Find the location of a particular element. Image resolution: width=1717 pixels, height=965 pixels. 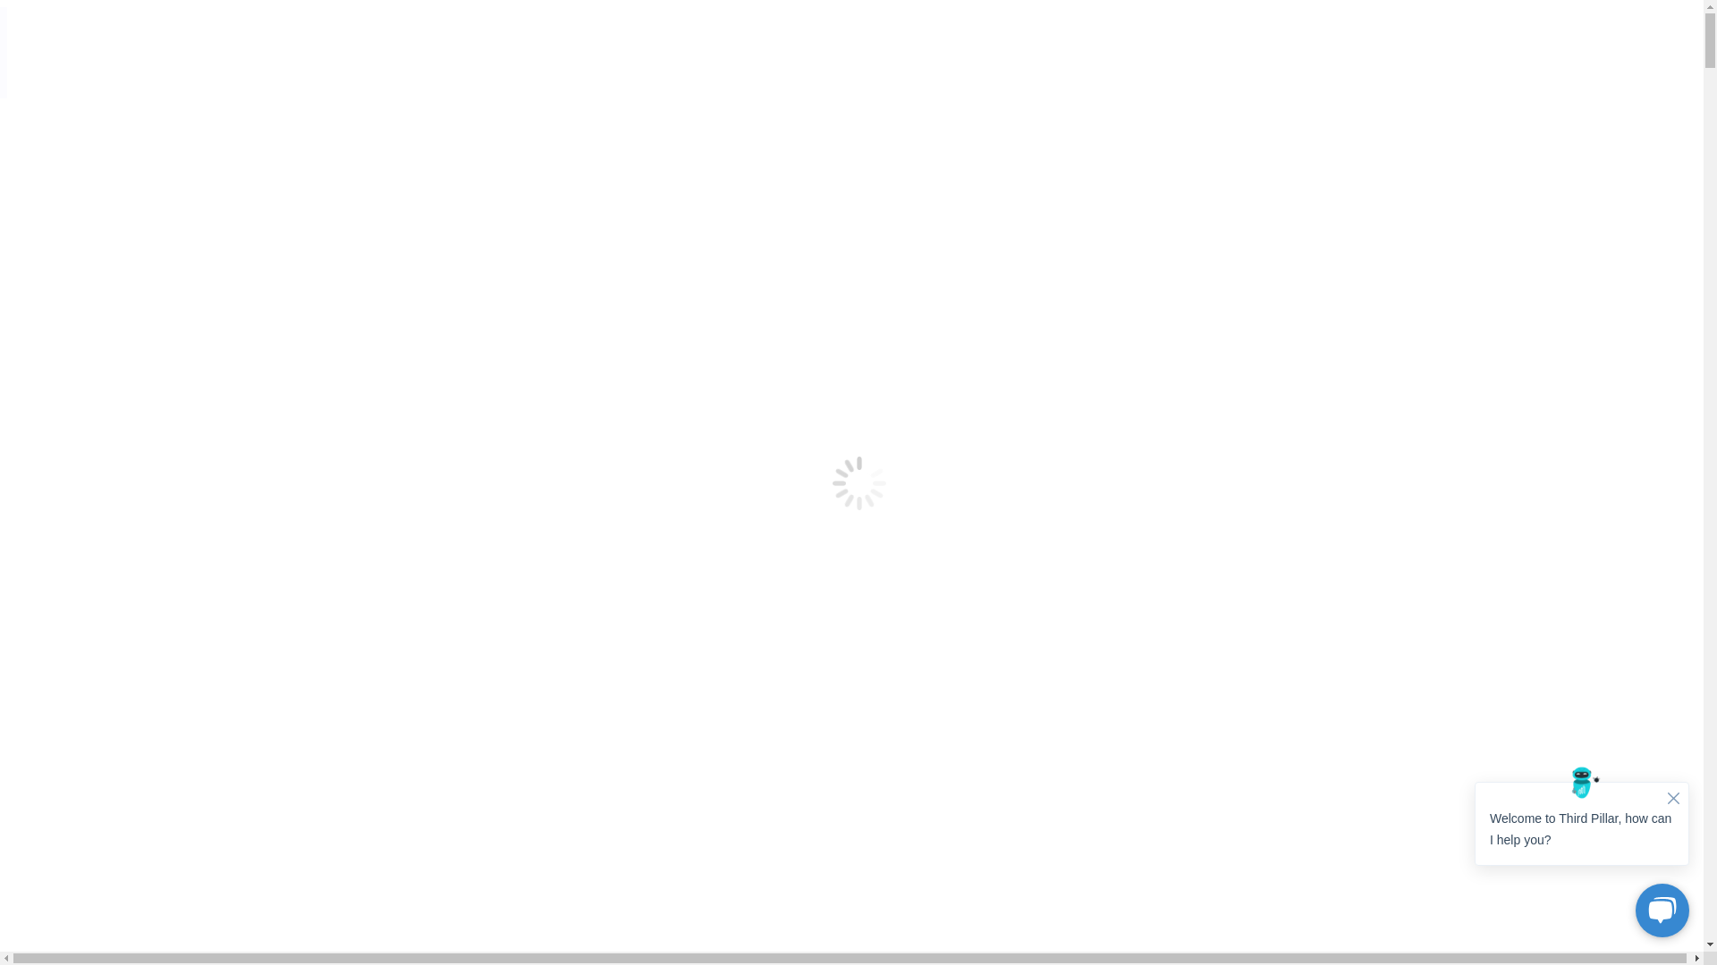

By Patrick is located at coordinates (68, 877).